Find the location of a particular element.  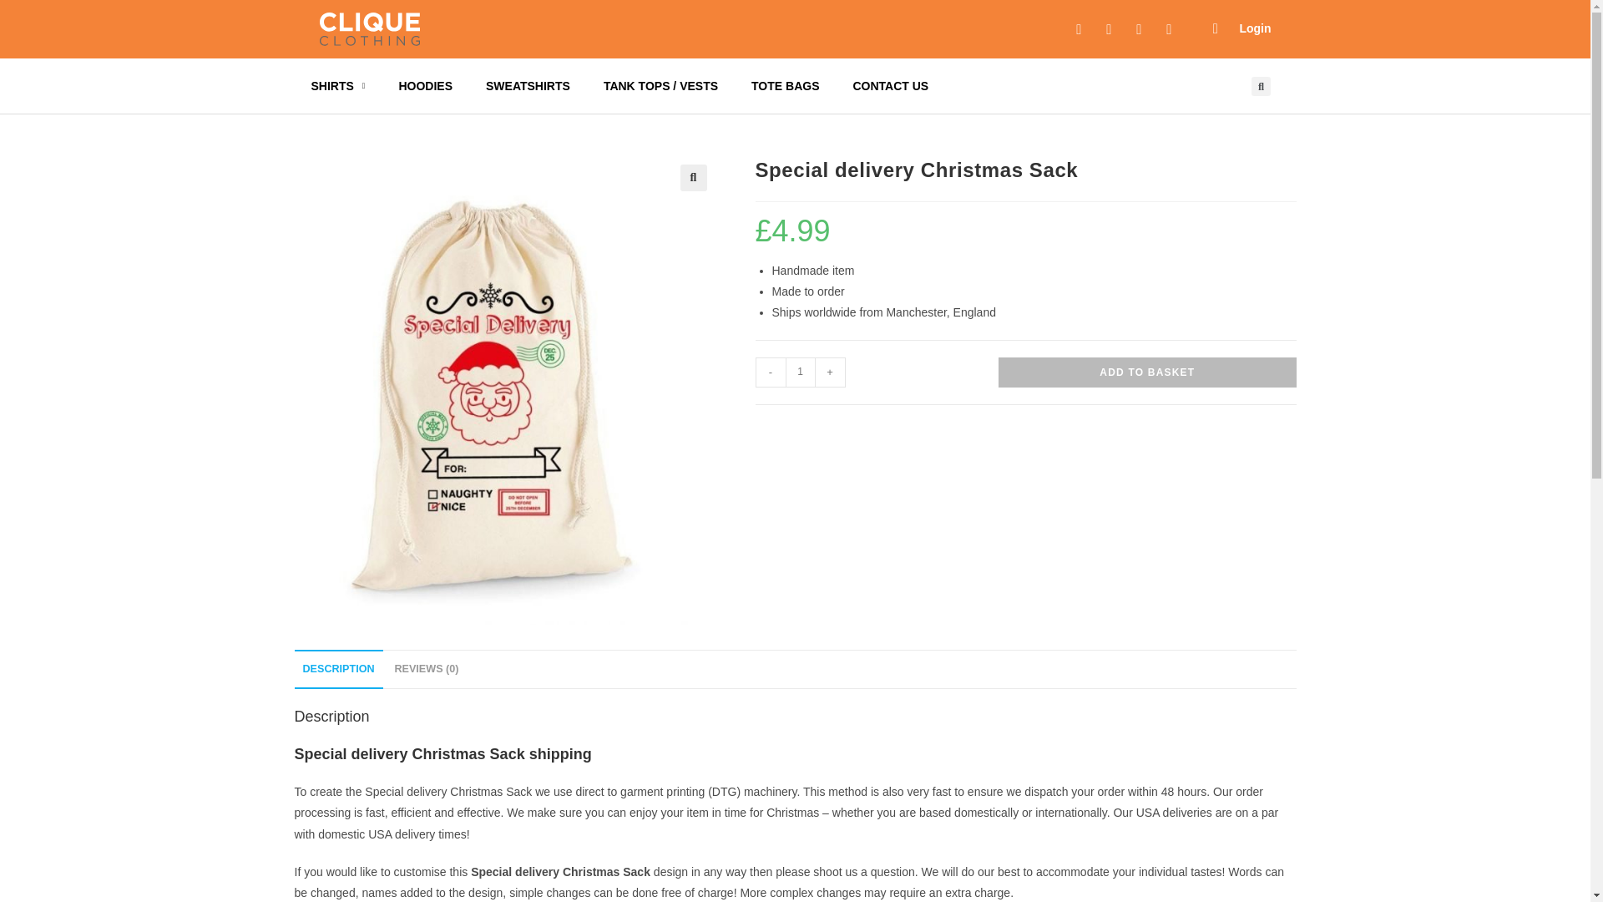

SWEATSHIRTS is located at coordinates (528, 85).